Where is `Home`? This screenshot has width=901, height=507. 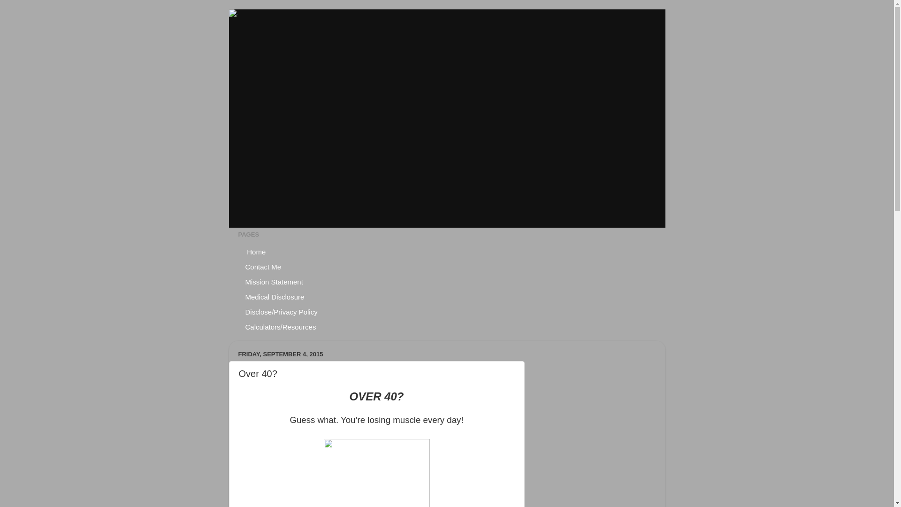
Home is located at coordinates (256, 251).